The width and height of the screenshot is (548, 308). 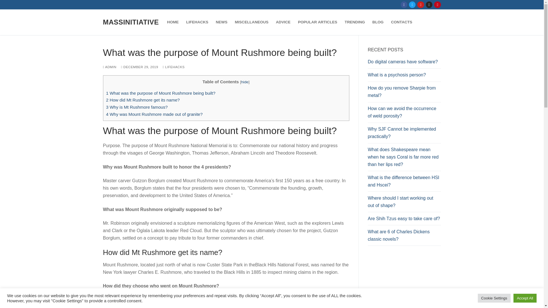 I want to click on Pinterest, so click(x=437, y=5).